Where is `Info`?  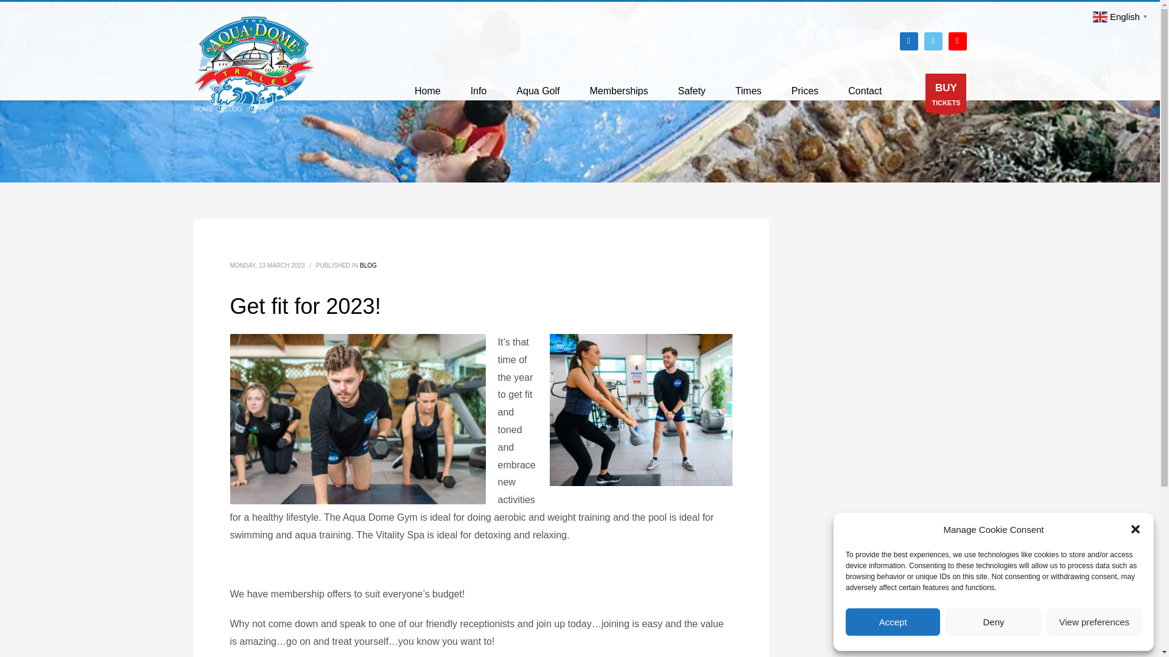 Info is located at coordinates (479, 91).